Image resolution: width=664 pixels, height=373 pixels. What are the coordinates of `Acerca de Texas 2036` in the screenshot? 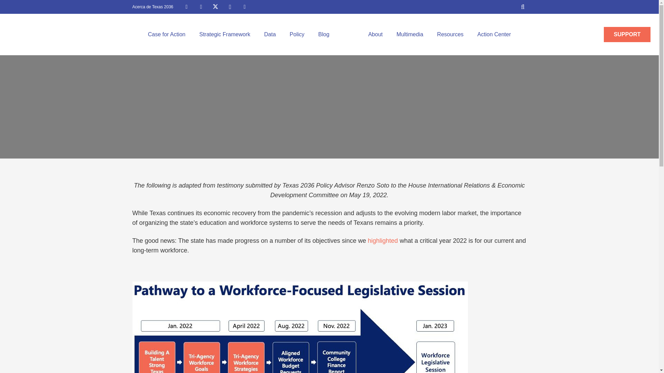 It's located at (153, 7).